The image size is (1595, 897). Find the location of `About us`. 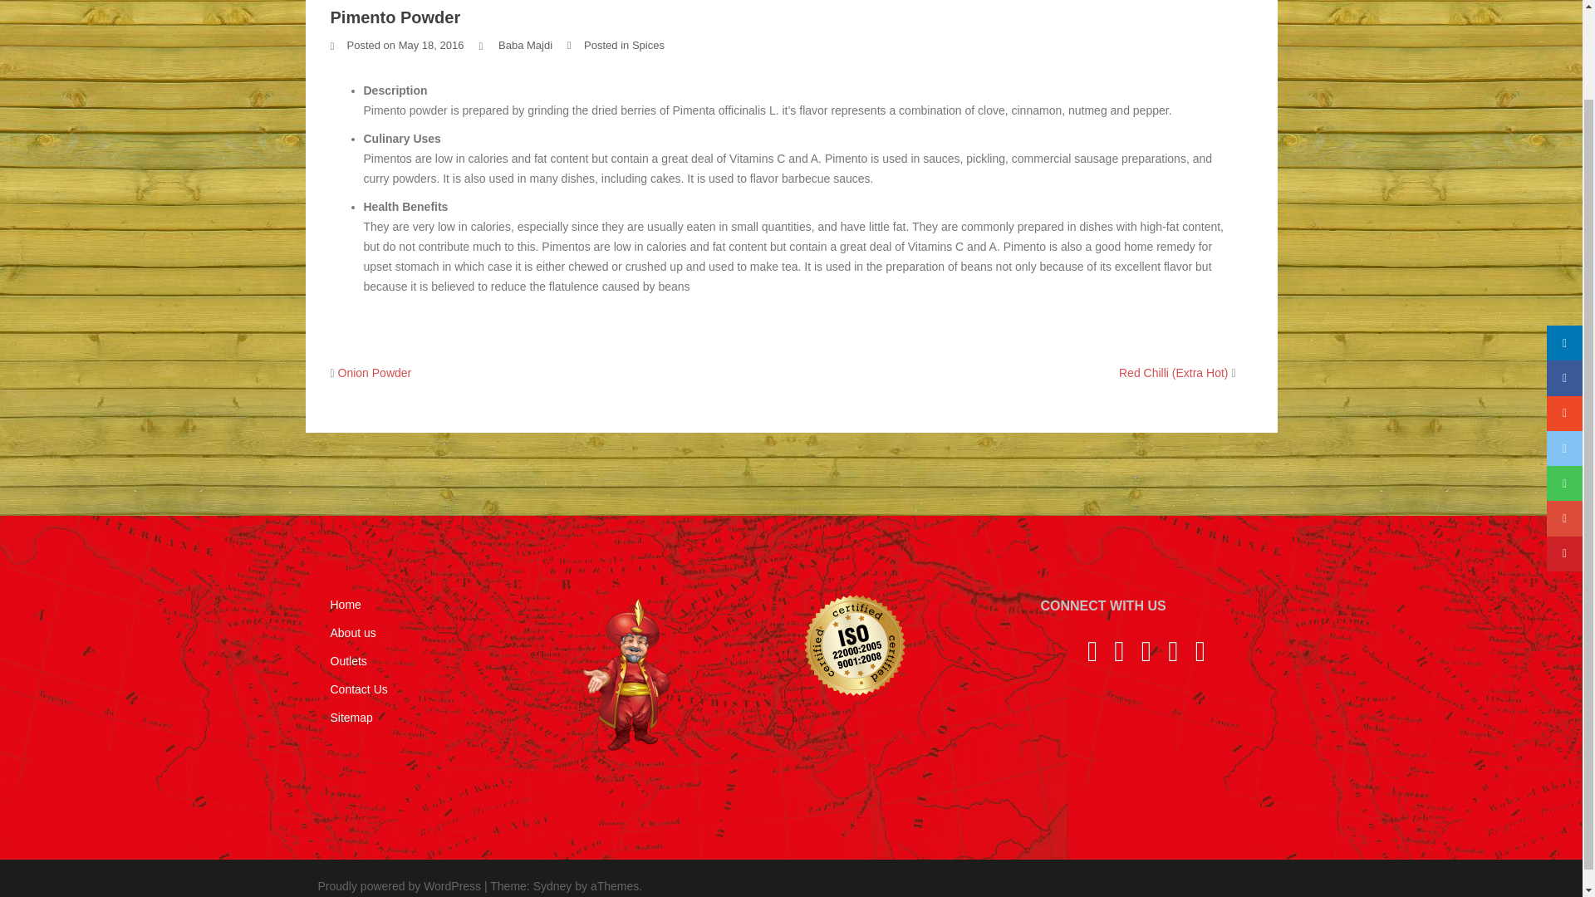

About us is located at coordinates (353, 633).